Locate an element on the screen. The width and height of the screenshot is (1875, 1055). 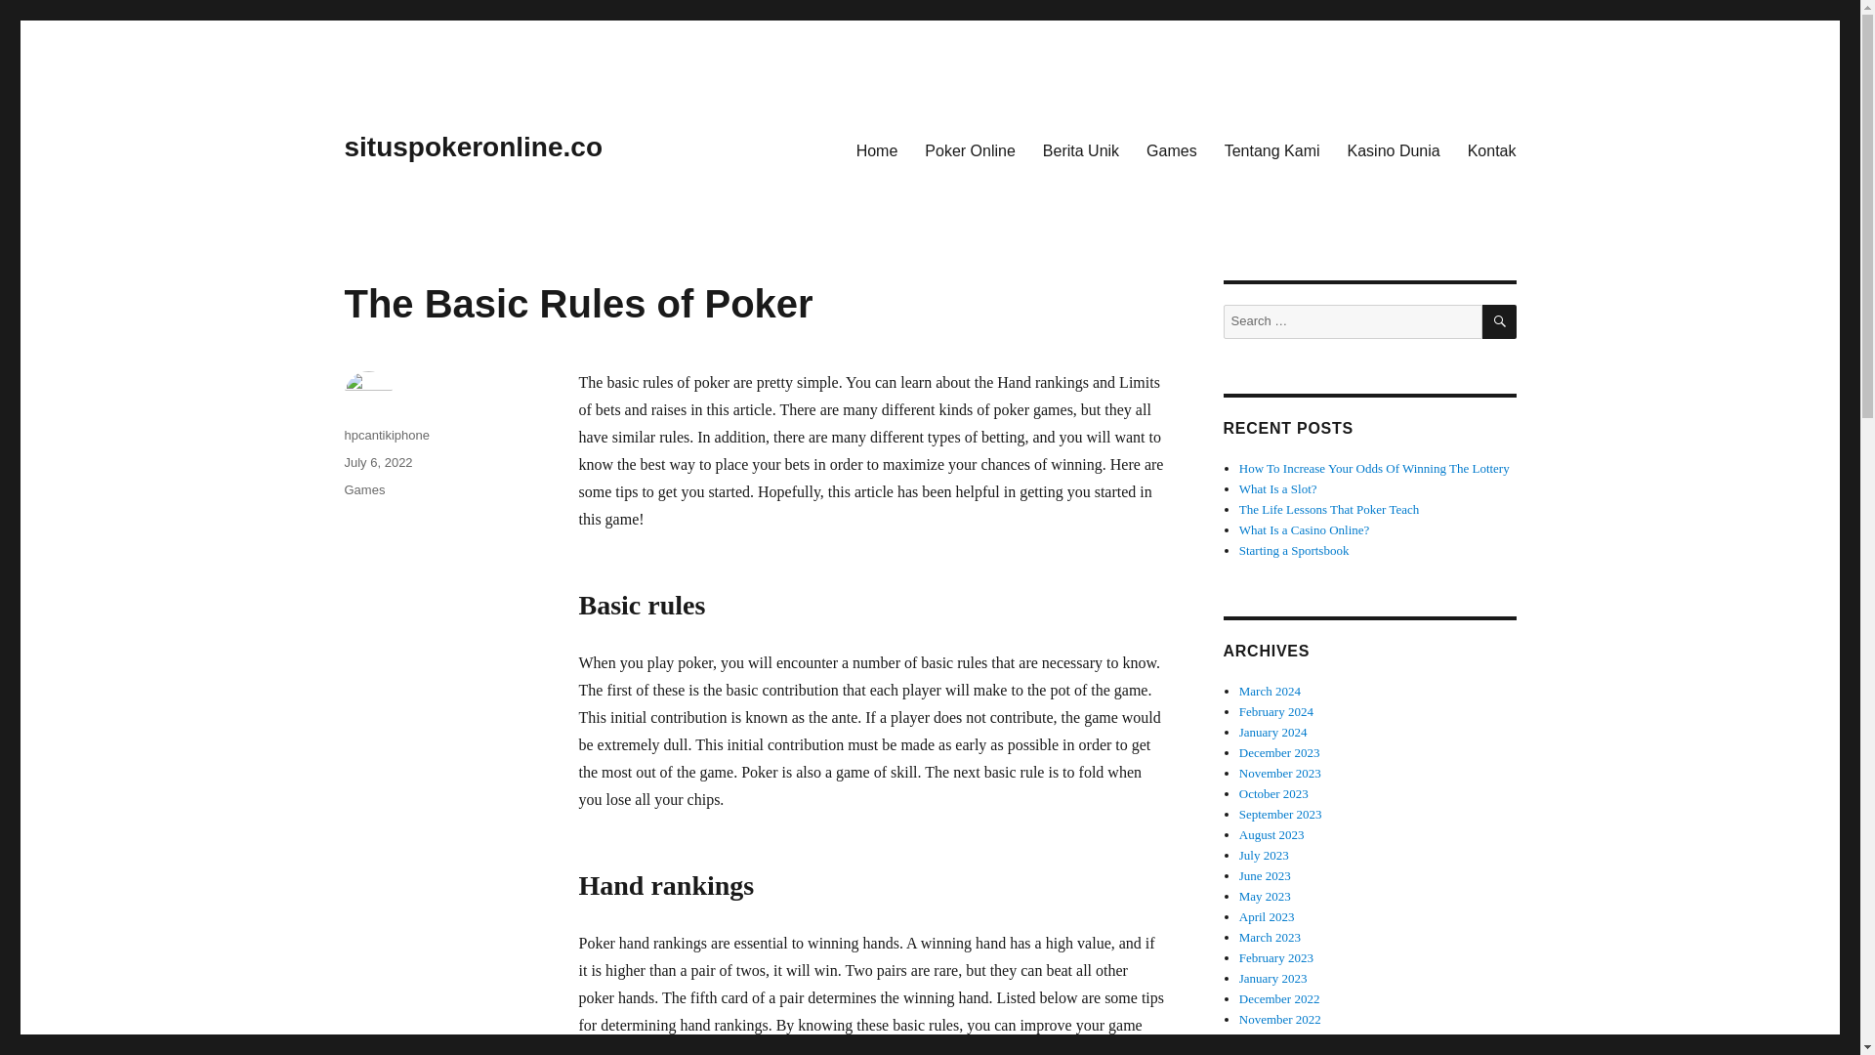
October 2022 is located at coordinates (1273, 1039).